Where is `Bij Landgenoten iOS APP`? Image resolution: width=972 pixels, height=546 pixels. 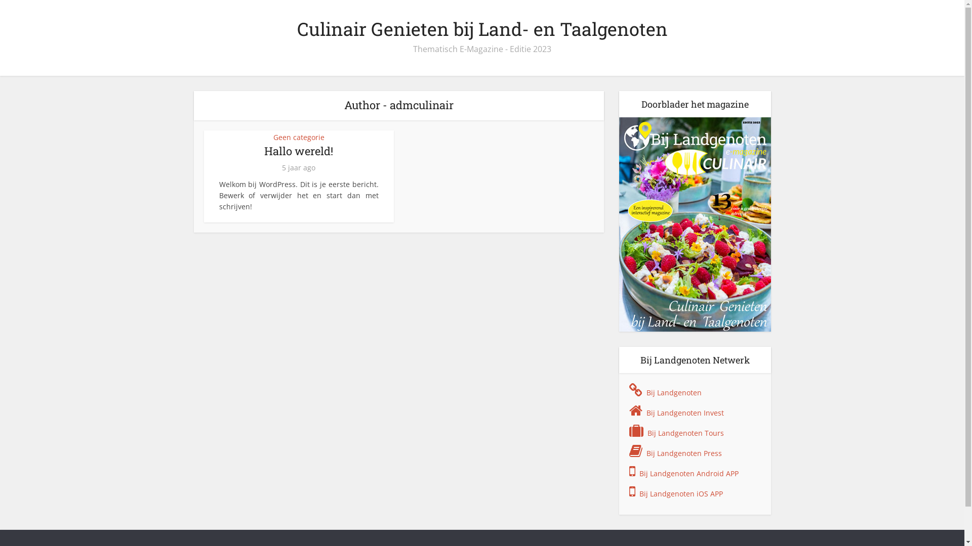 Bij Landgenoten iOS APP is located at coordinates (680, 493).